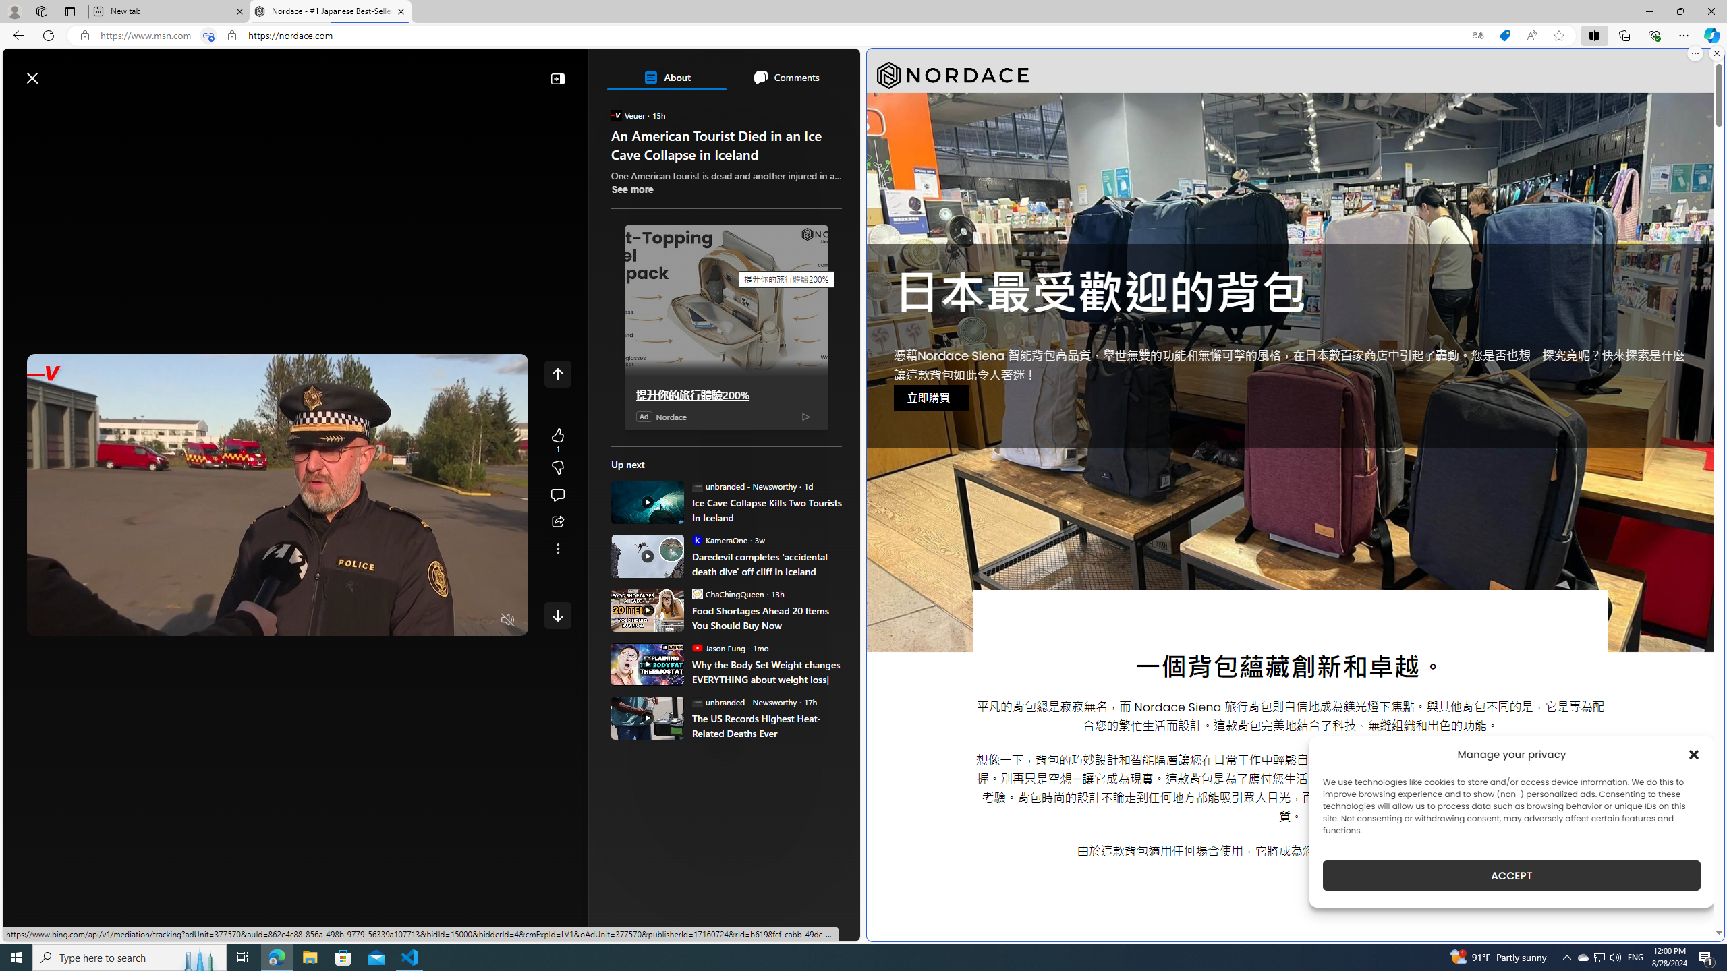 The width and height of the screenshot is (1727, 971). What do you see at coordinates (648, 717) in the screenshot?
I see `The US Records Highest Heat-Related Deaths Ever` at bounding box center [648, 717].